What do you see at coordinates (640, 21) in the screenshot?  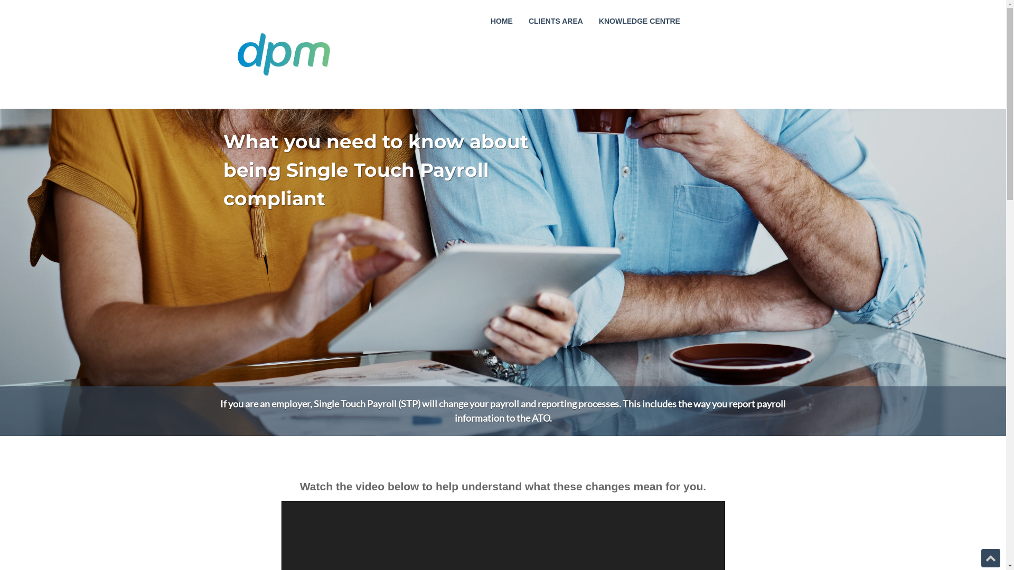 I see `KNOWLEDGE CENTRE` at bounding box center [640, 21].